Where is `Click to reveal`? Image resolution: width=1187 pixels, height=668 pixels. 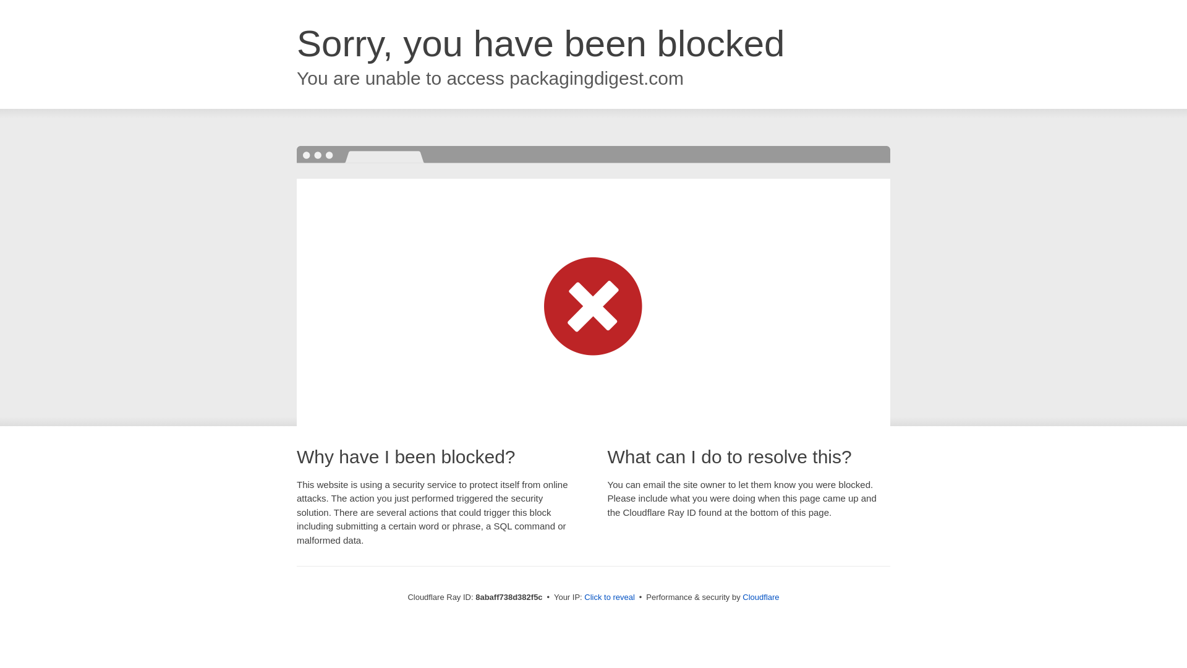 Click to reveal is located at coordinates (610, 597).